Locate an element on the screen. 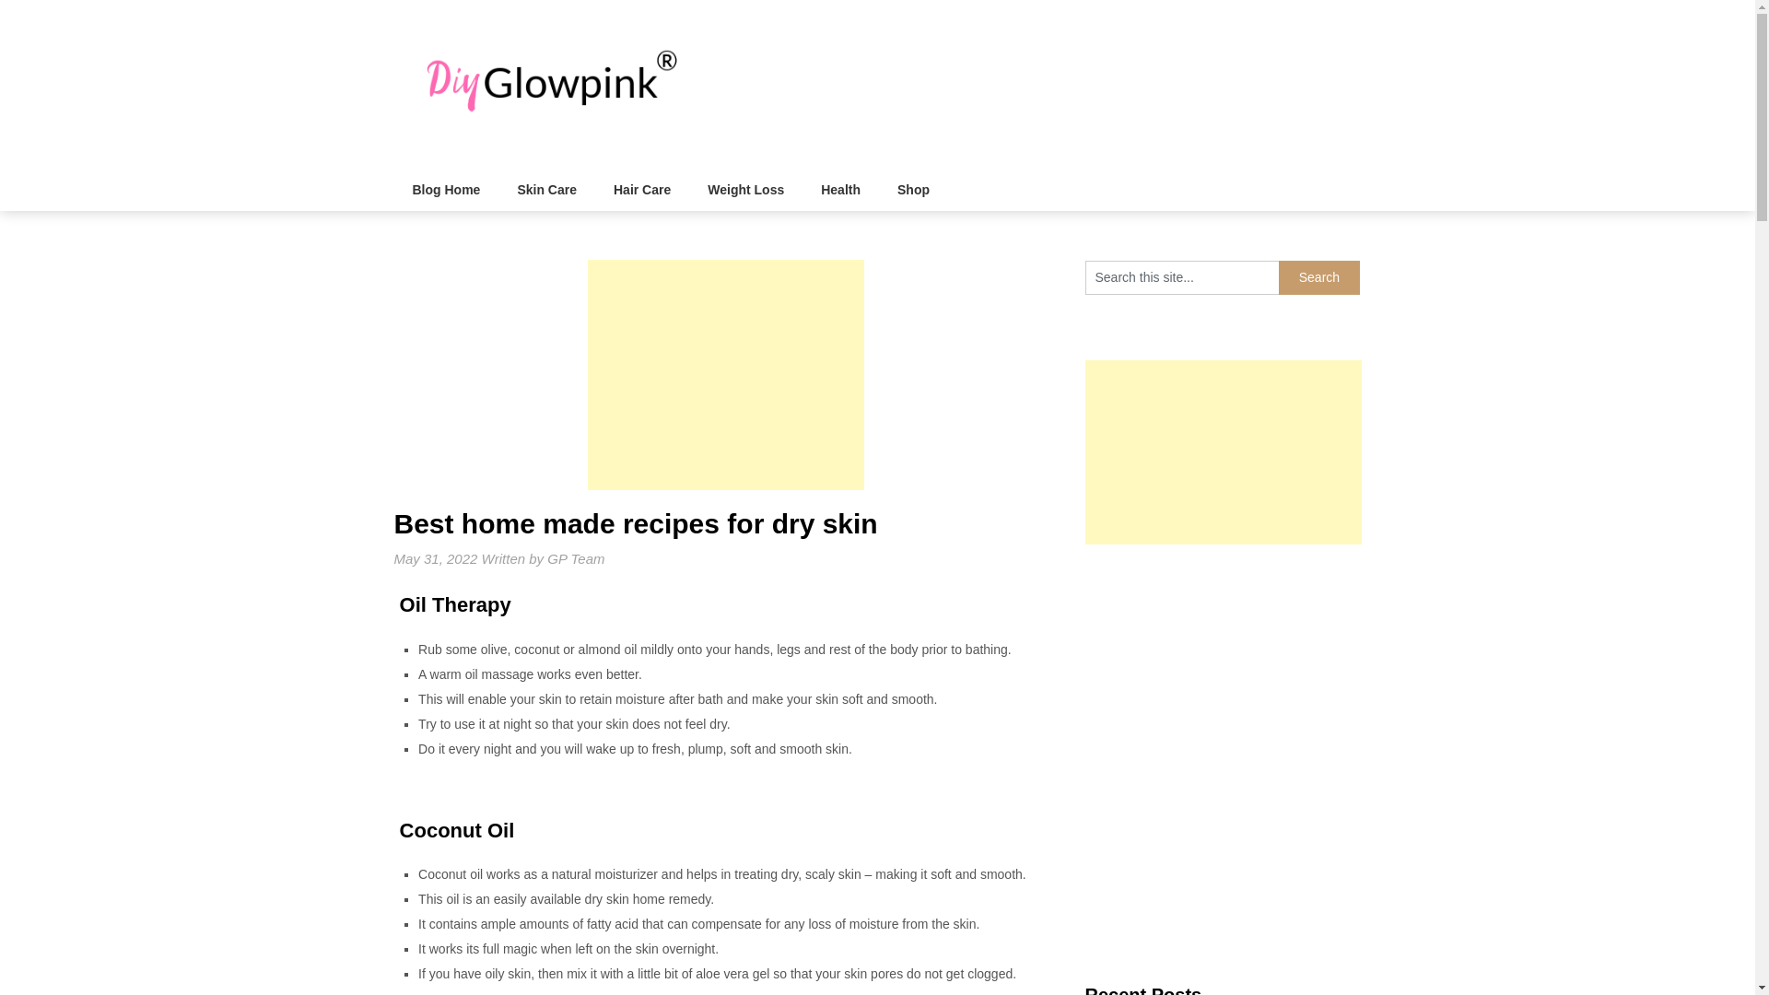 This screenshot has width=1769, height=995. Advertisement is located at coordinates (1224, 660).